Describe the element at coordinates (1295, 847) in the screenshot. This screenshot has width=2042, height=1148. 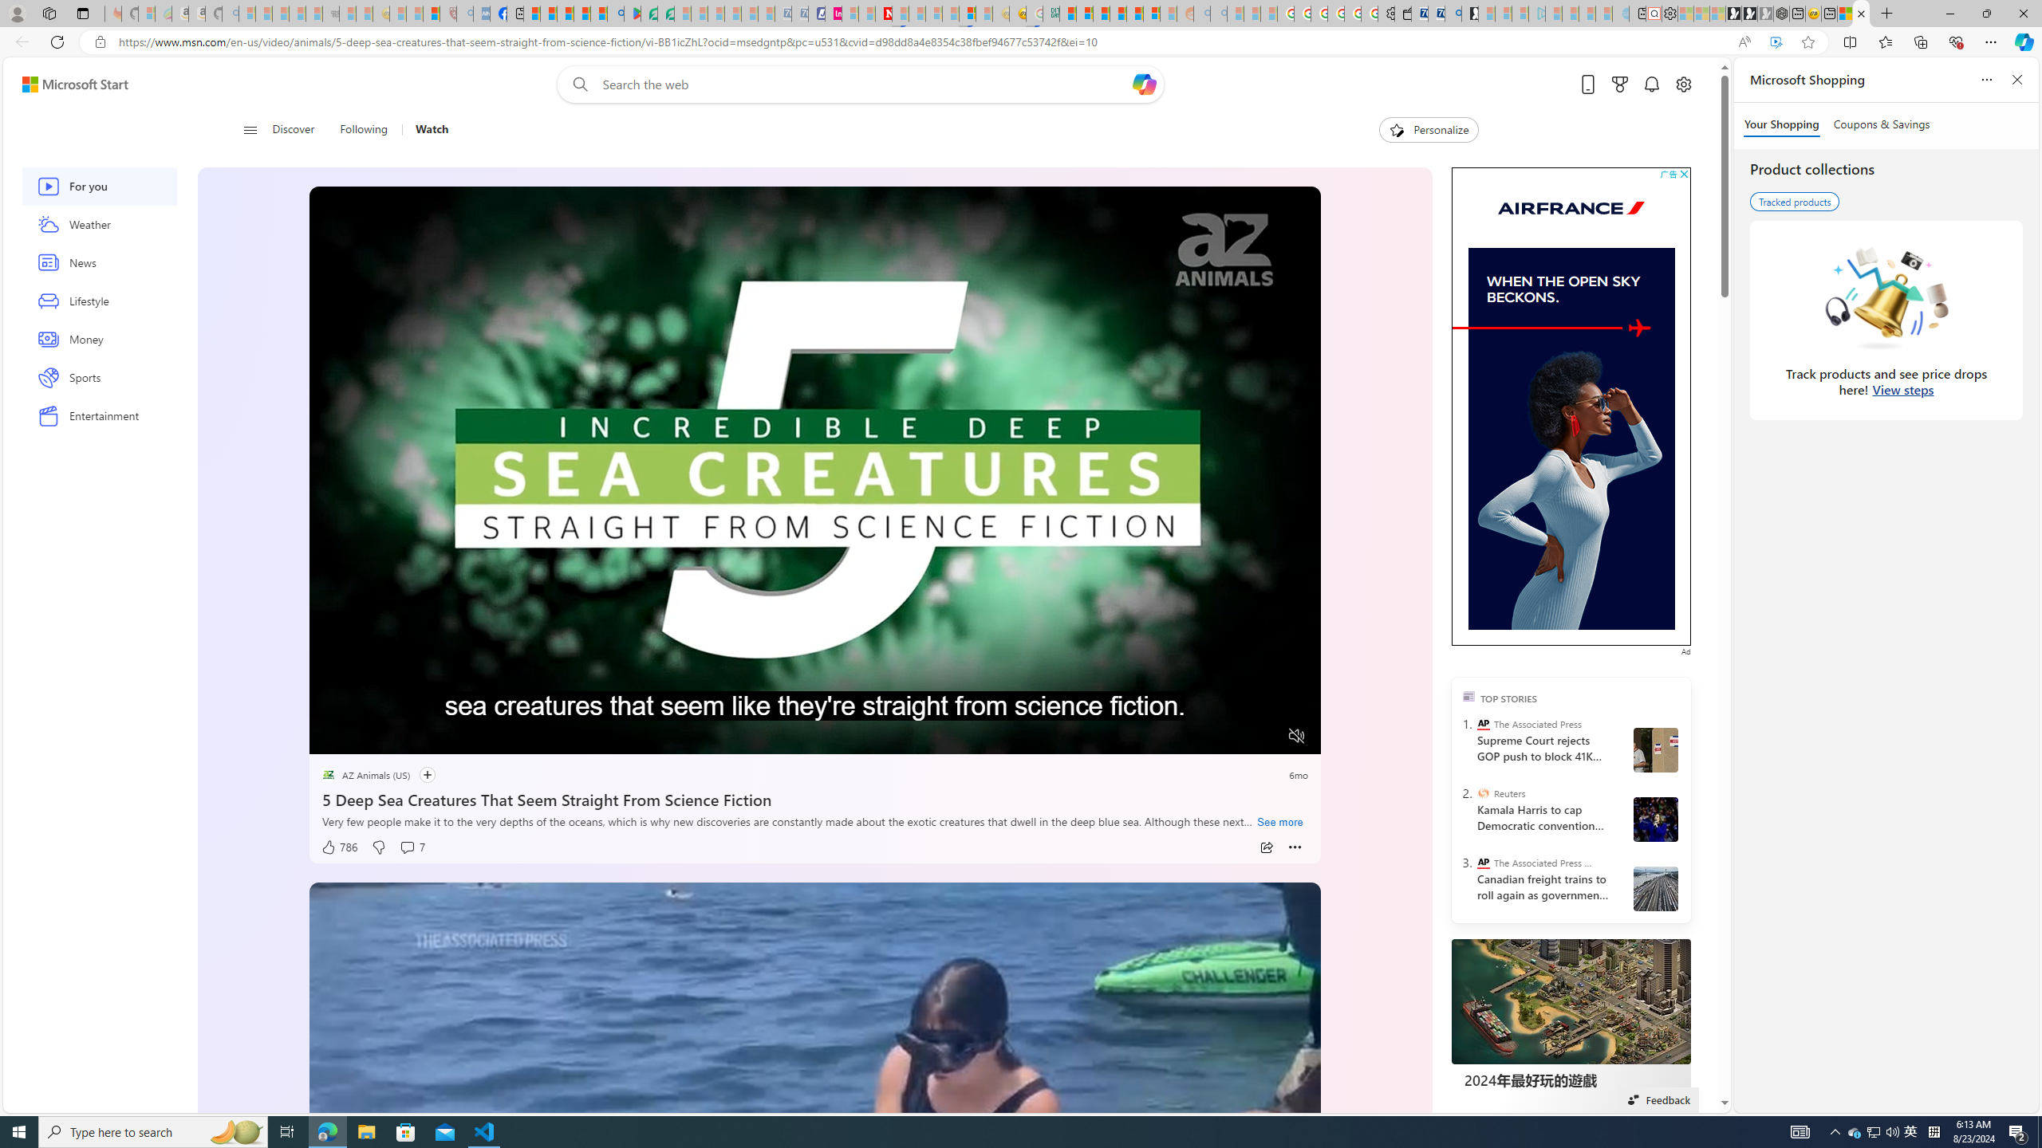
I see `Class: at-item inline-watch` at that location.